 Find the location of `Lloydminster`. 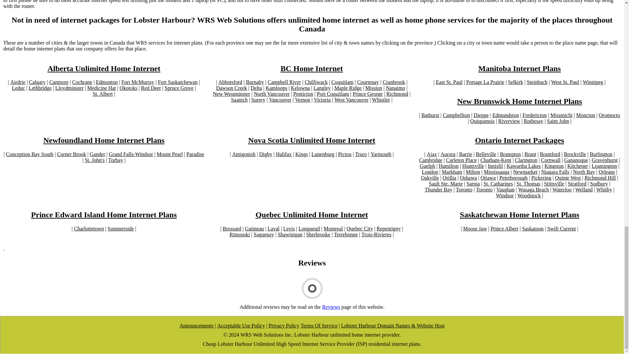

Lloydminster is located at coordinates (69, 88).